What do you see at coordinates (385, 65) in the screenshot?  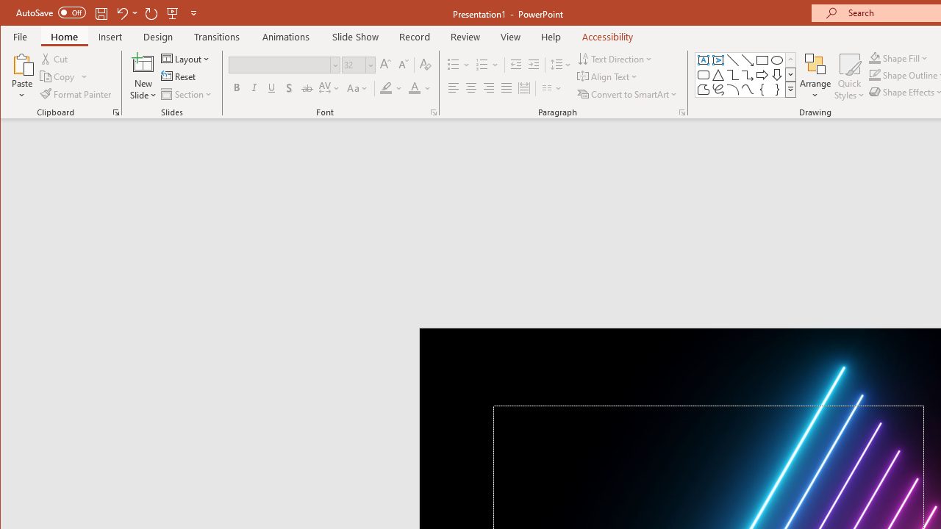 I see `Increase Font Size` at bounding box center [385, 65].